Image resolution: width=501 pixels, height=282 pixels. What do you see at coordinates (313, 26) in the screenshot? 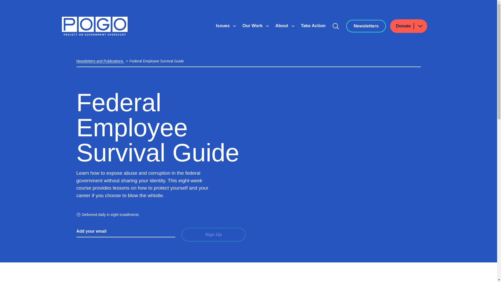
I see `Take Action` at bounding box center [313, 26].